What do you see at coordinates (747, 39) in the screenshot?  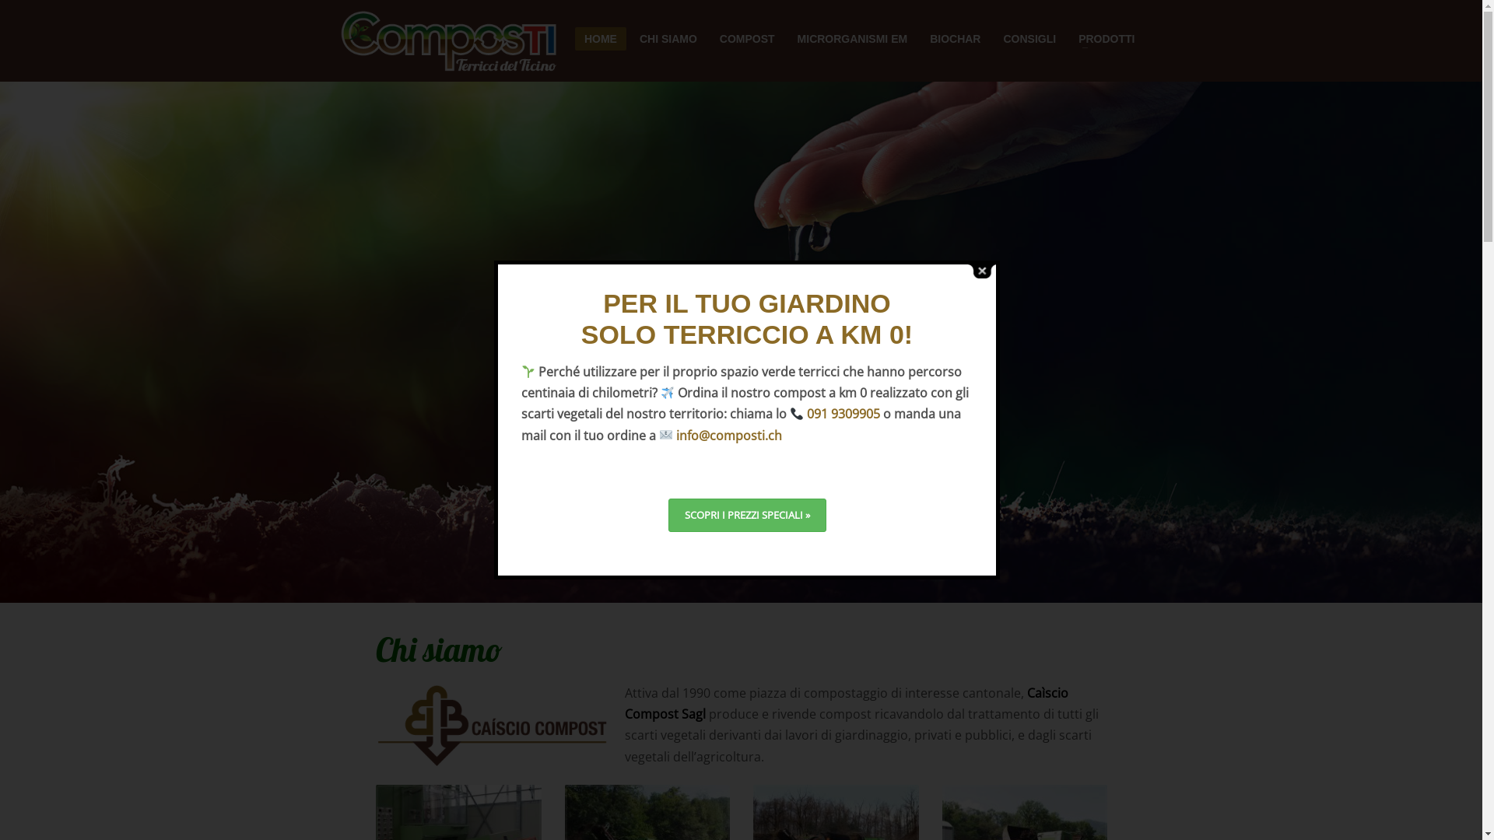 I see `COMPOST` at bounding box center [747, 39].